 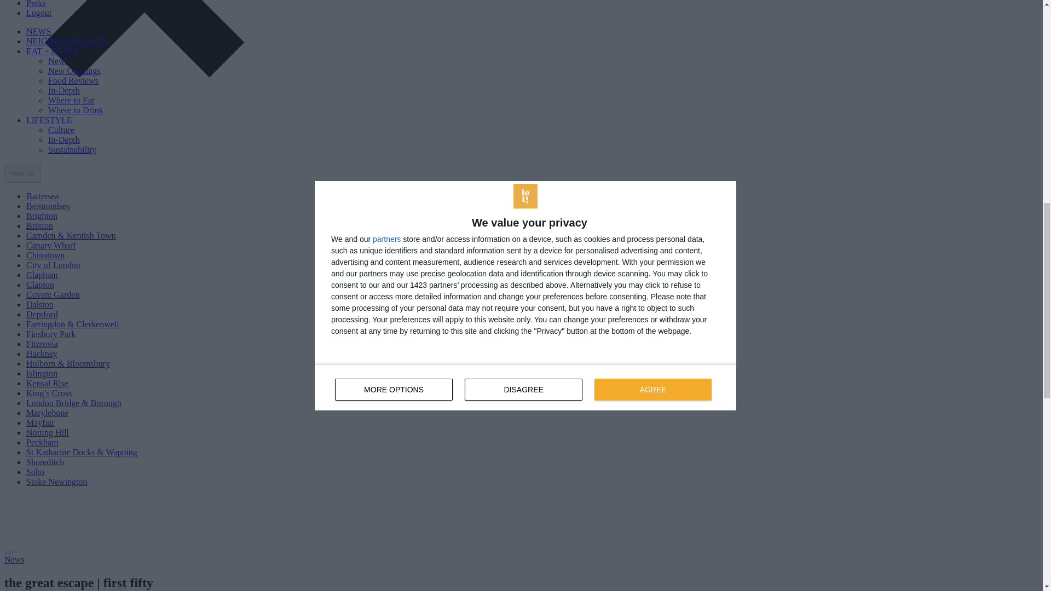 I want to click on Logout, so click(x=39, y=13).